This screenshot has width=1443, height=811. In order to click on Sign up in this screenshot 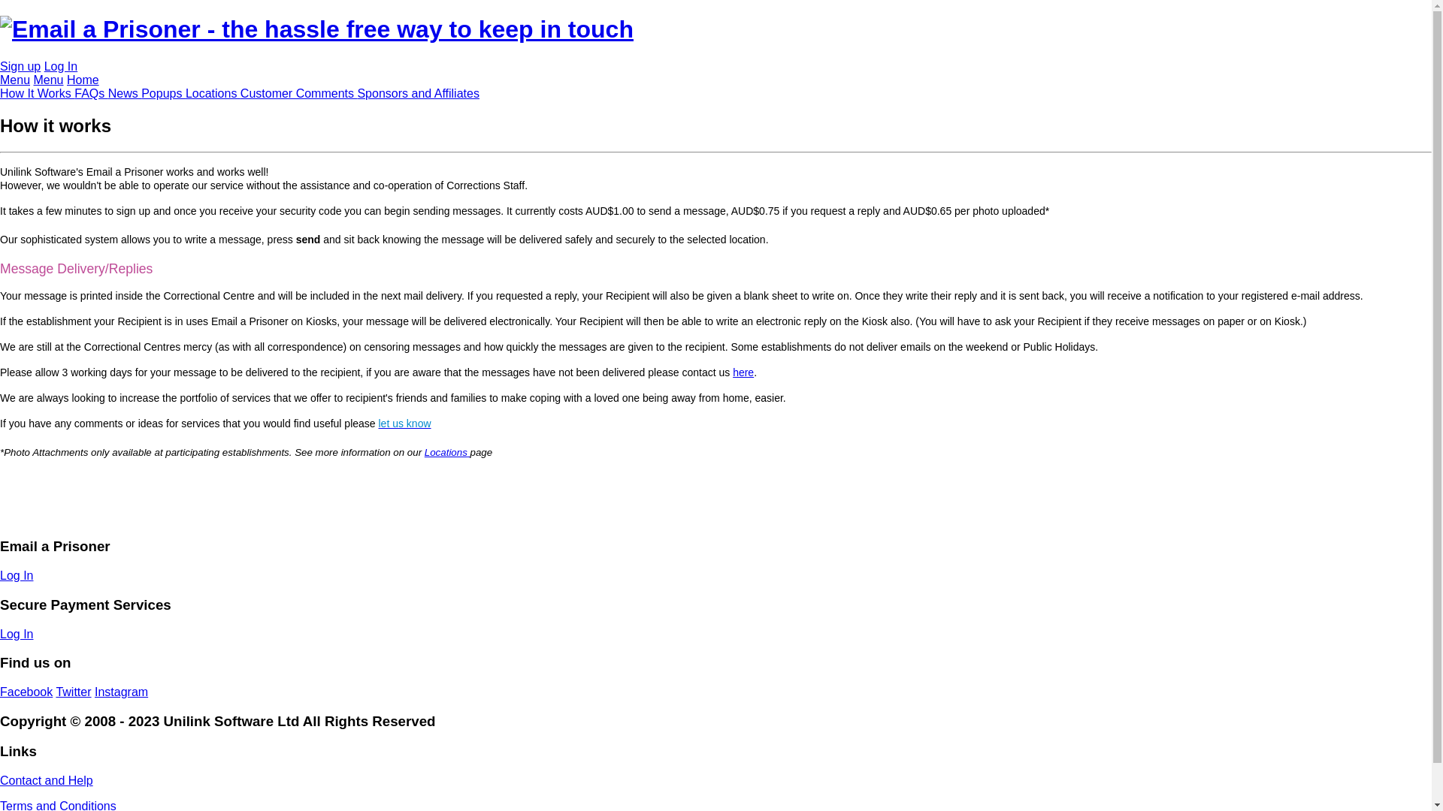, I will do `click(20, 66)`.